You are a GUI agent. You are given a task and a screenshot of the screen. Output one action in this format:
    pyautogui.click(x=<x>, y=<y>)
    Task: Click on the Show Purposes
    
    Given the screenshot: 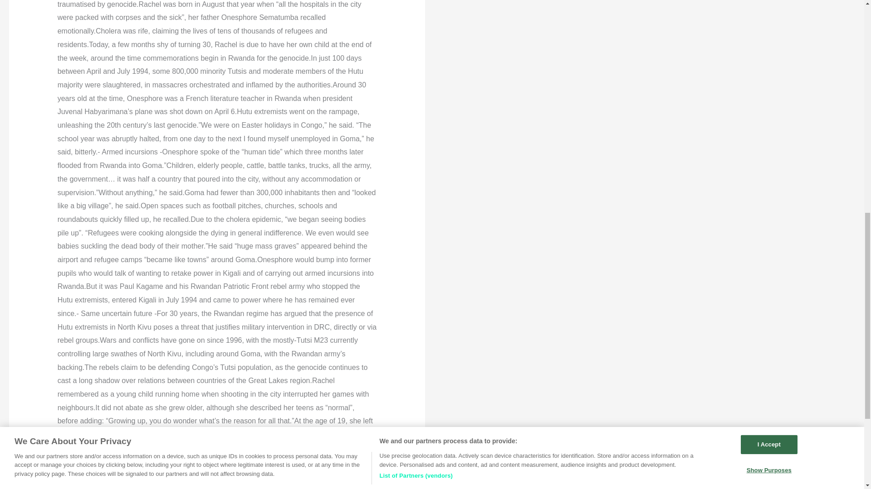 What is the action you would take?
    pyautogui.click(x=769, y=9)
    